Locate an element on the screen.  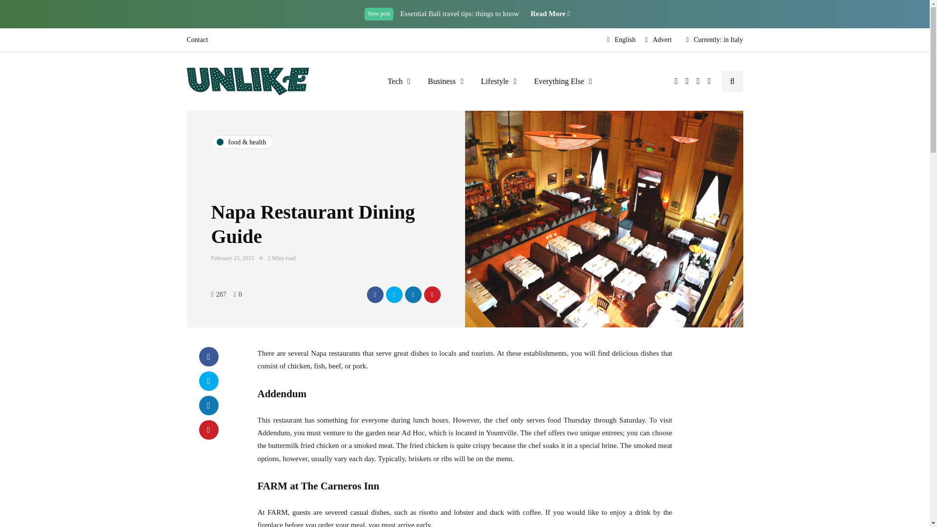
Advert is located at coordinates (658, 40).